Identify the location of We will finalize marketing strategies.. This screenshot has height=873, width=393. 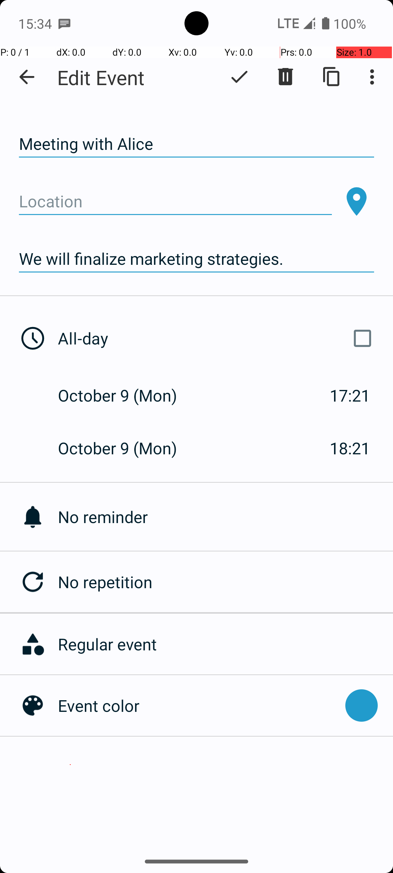
(196, 259).